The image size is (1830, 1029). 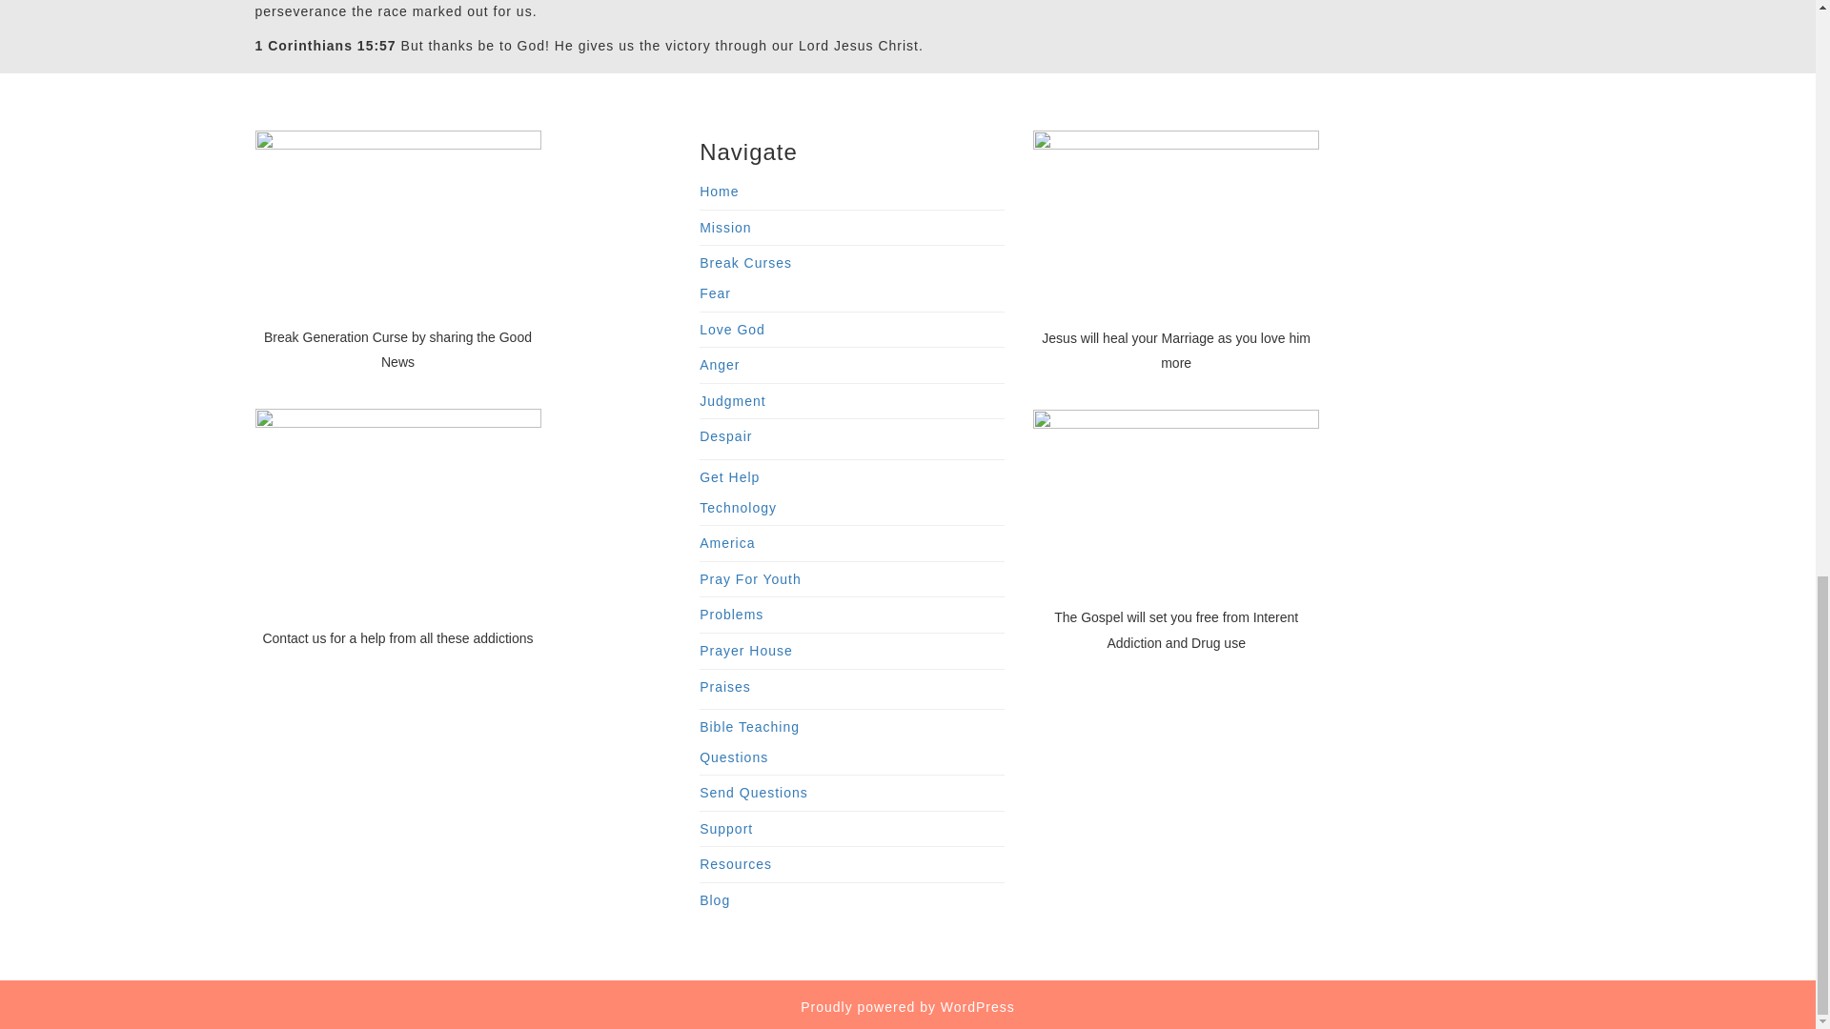 I want to click on Bible Teaching, so click(x=749, y=726).